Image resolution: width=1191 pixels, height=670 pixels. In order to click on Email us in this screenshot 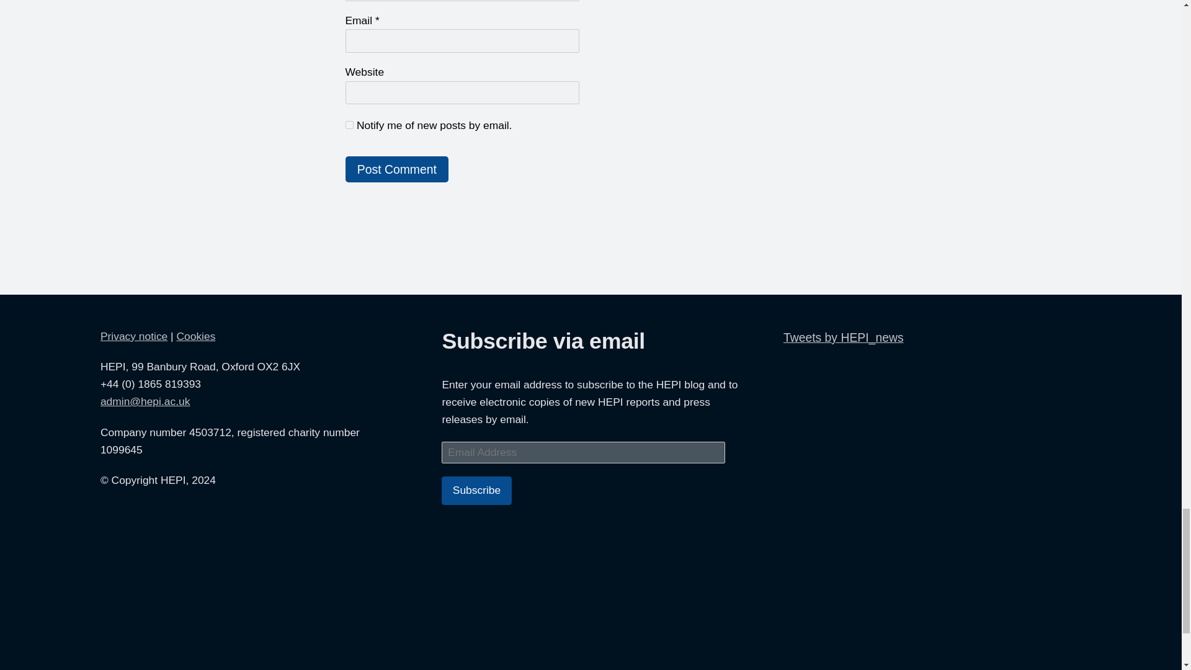, I will do `click(145, 401)`.